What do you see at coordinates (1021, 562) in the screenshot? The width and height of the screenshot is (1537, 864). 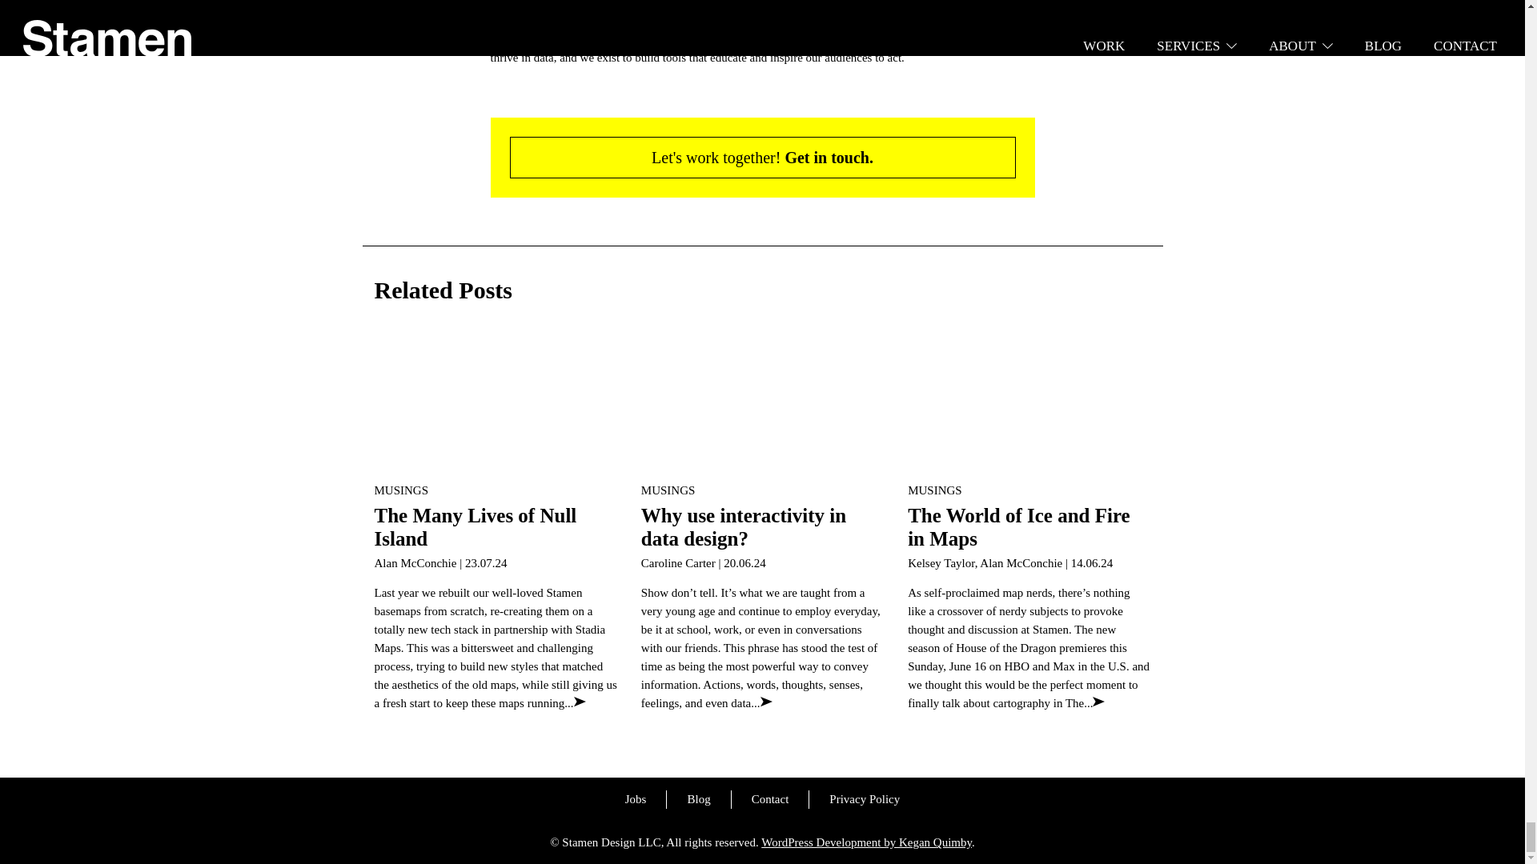 I see `Posts by Alan McConchie` at bounding box center [1021, 562].